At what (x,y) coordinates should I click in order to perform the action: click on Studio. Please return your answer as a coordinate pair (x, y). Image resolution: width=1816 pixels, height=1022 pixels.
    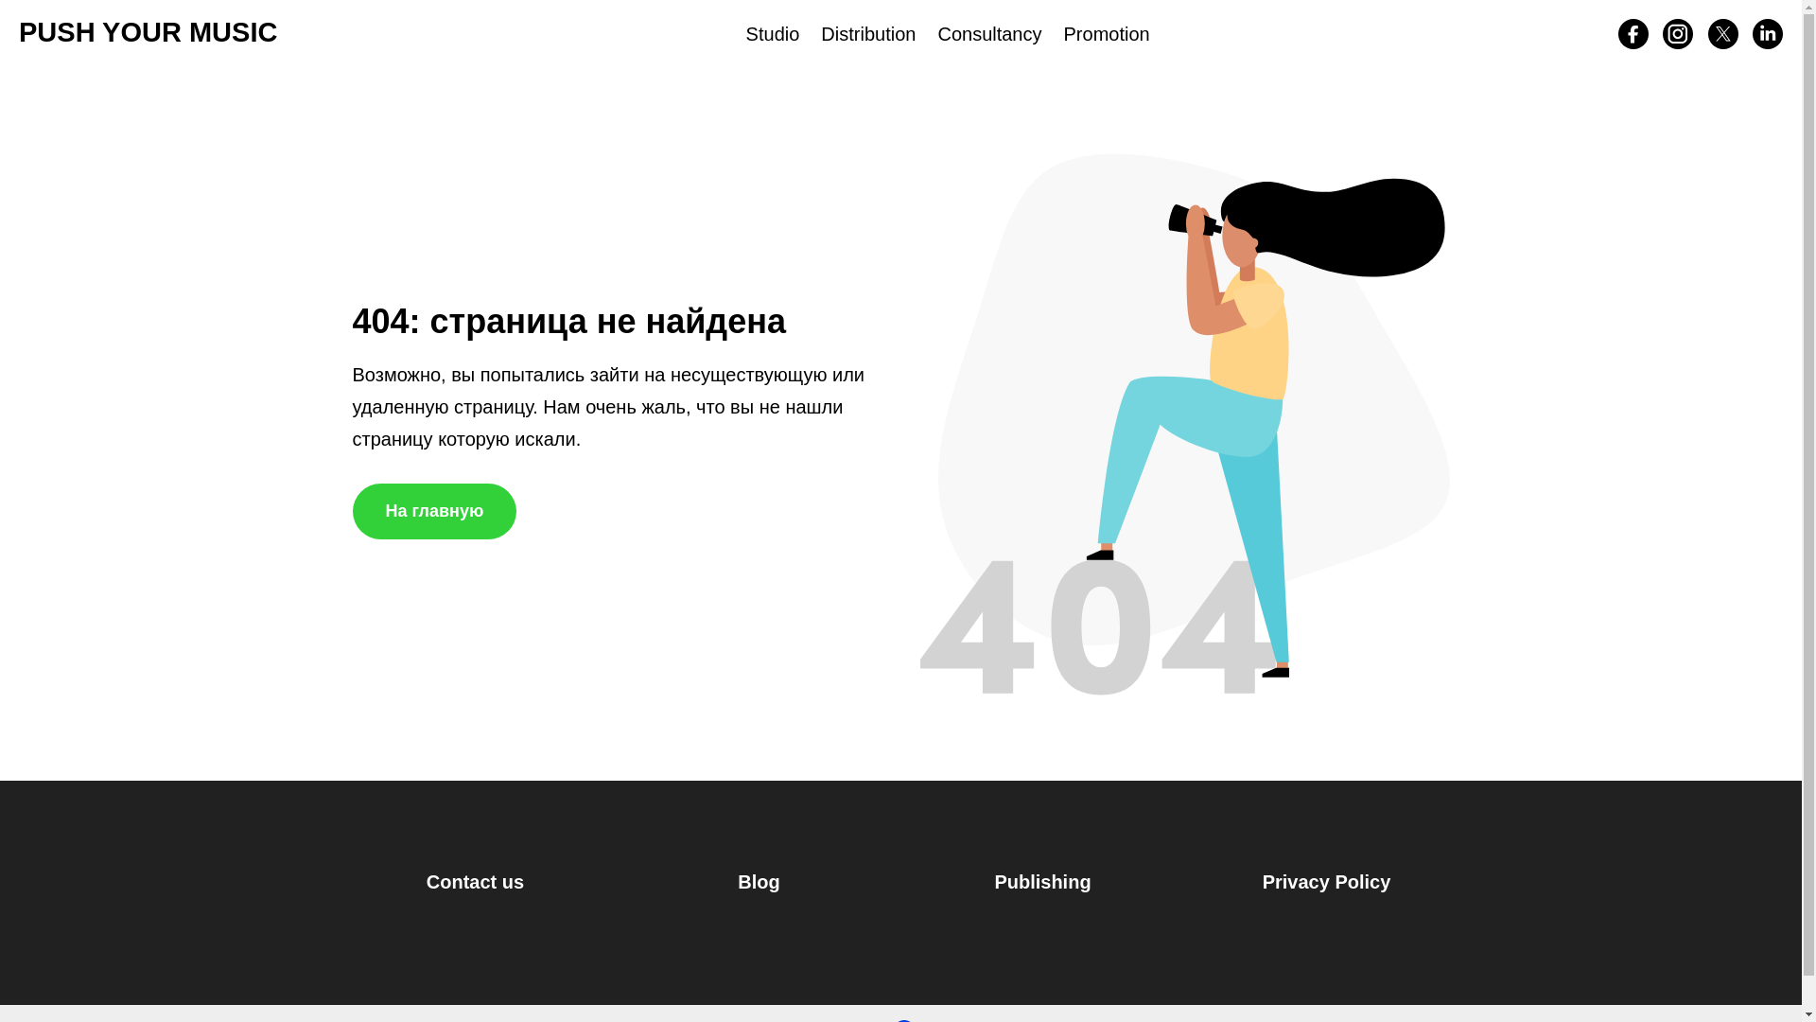
    Looking at the image, I should click on (774, 34).